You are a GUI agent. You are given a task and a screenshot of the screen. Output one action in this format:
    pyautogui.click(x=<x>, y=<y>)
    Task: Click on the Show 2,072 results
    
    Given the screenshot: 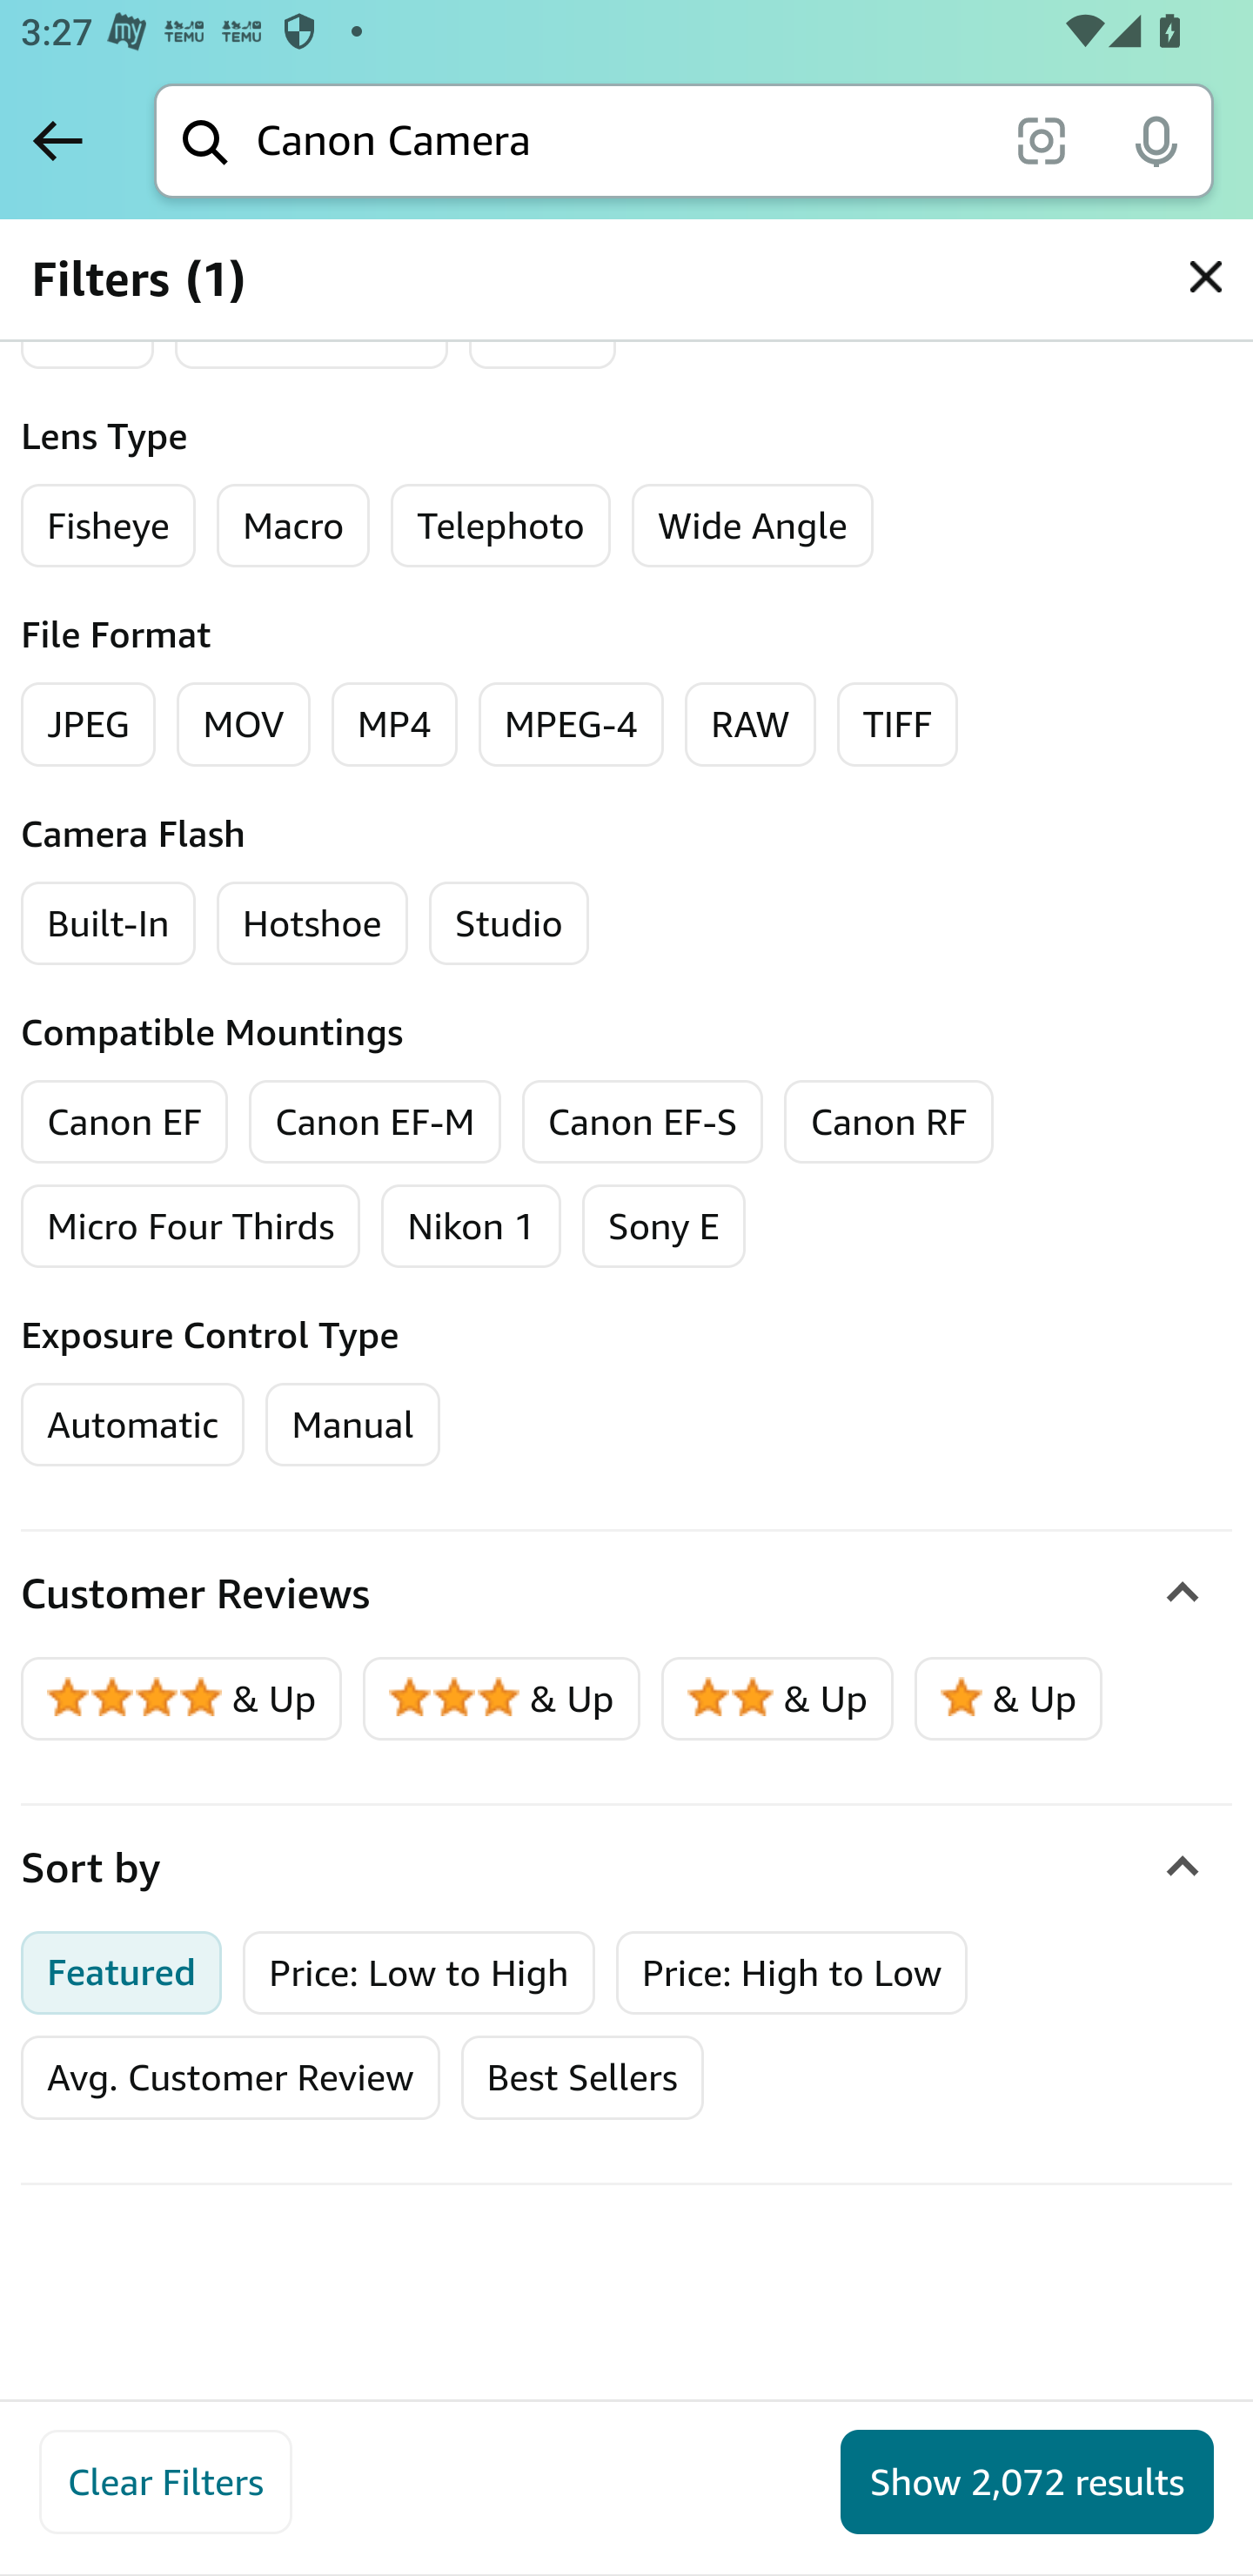 What is the action you would take?
    pyautogui.click(x=1027, y=2482)
    